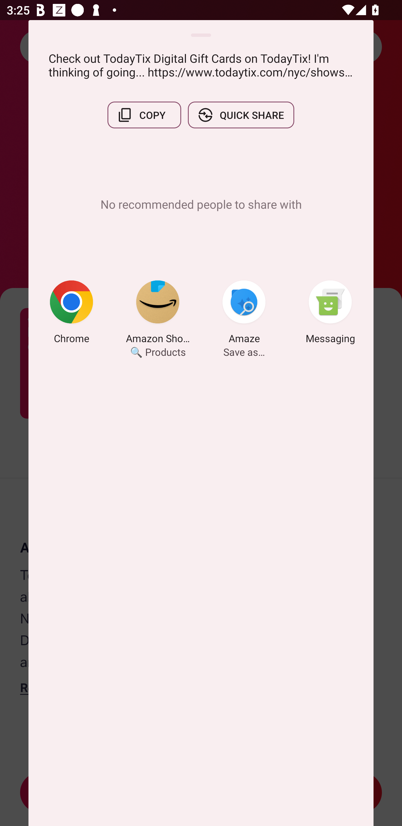 This screenshot has width=402, height=826. Describe the element at coordinates (158, 313) in the screenshot. I see `Amazon Shopping 🔍 Products` at that location.